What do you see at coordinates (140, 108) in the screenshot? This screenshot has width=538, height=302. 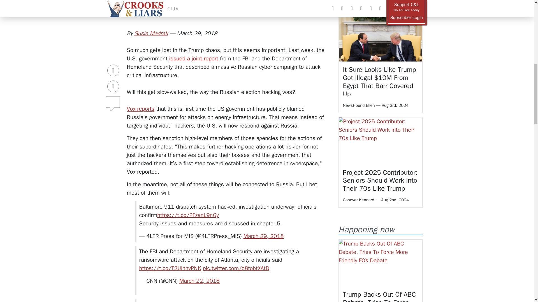 I see `Vox reports` at bounding box center [140, 108].